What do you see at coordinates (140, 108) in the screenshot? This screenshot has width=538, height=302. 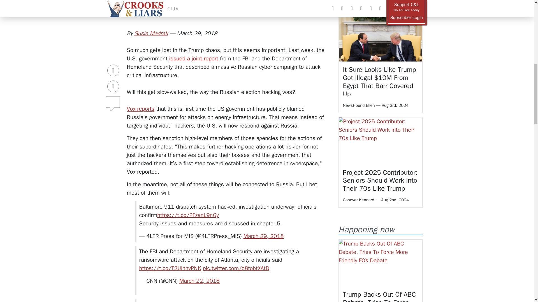 I see `Vox reports` at bounding box center [140, 108].